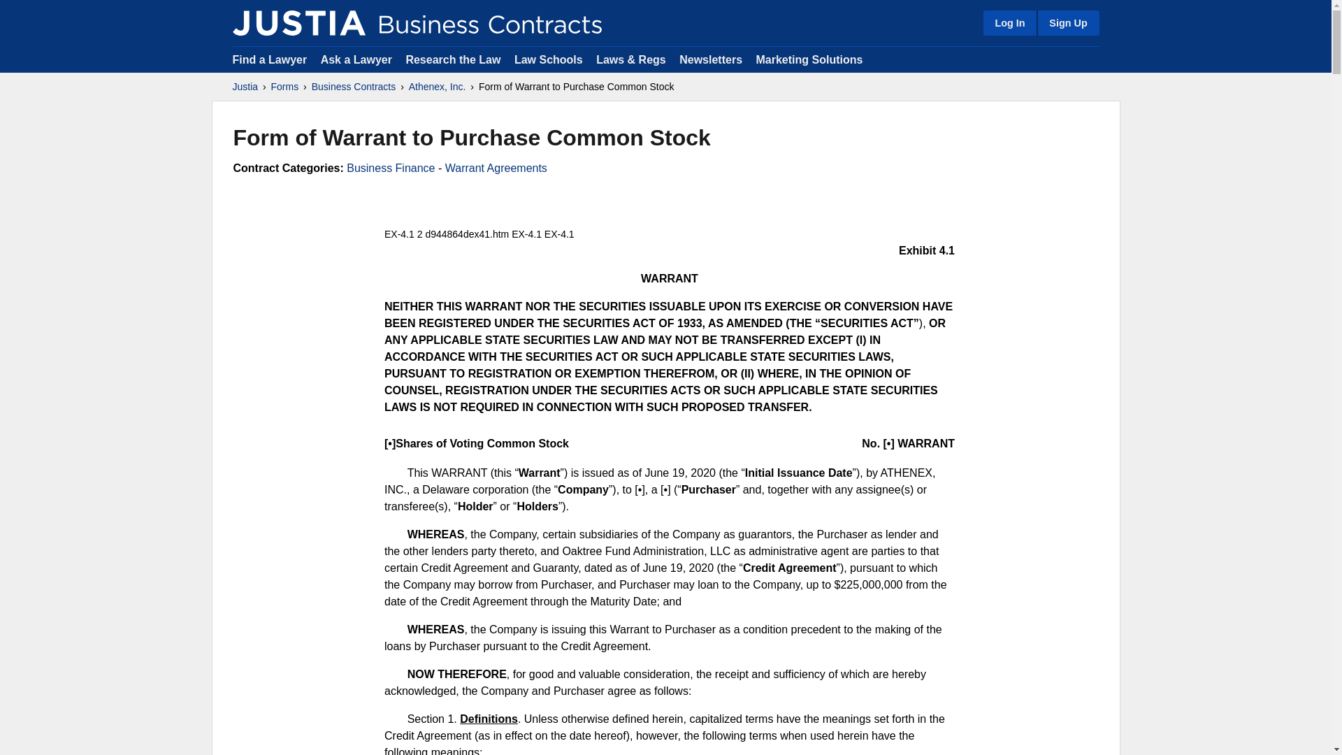 The height and width of the screenshot is (755, 1342). Describe the element at coordinates (710, 59) in the screenshot. I see `Newsletters` at that location.